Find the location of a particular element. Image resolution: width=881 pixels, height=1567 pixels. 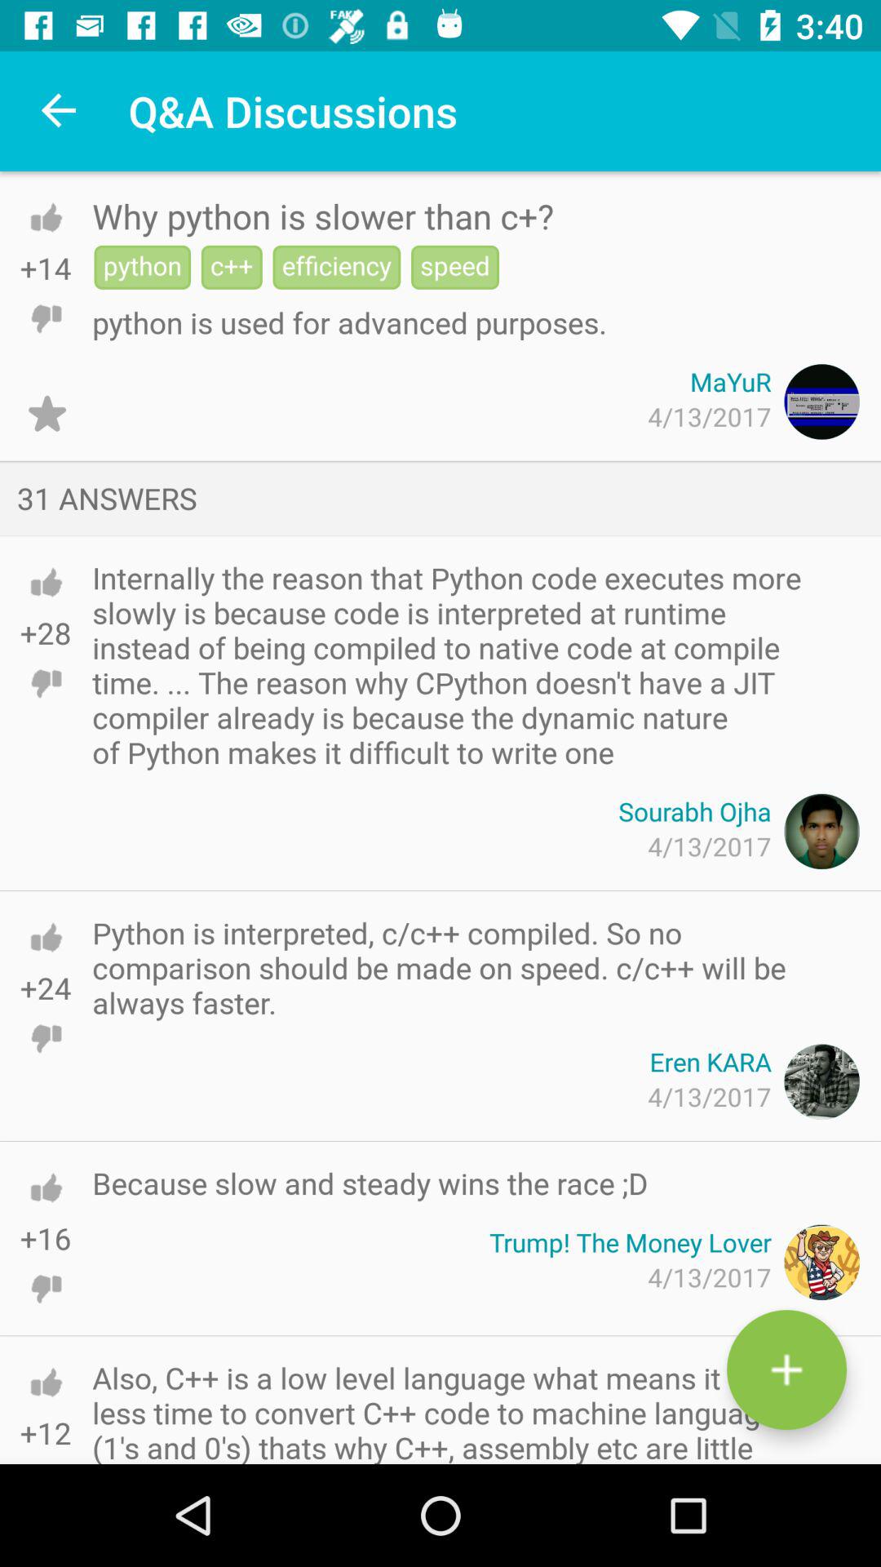

see the additional content of the page is located at coordinates (786, 1369).